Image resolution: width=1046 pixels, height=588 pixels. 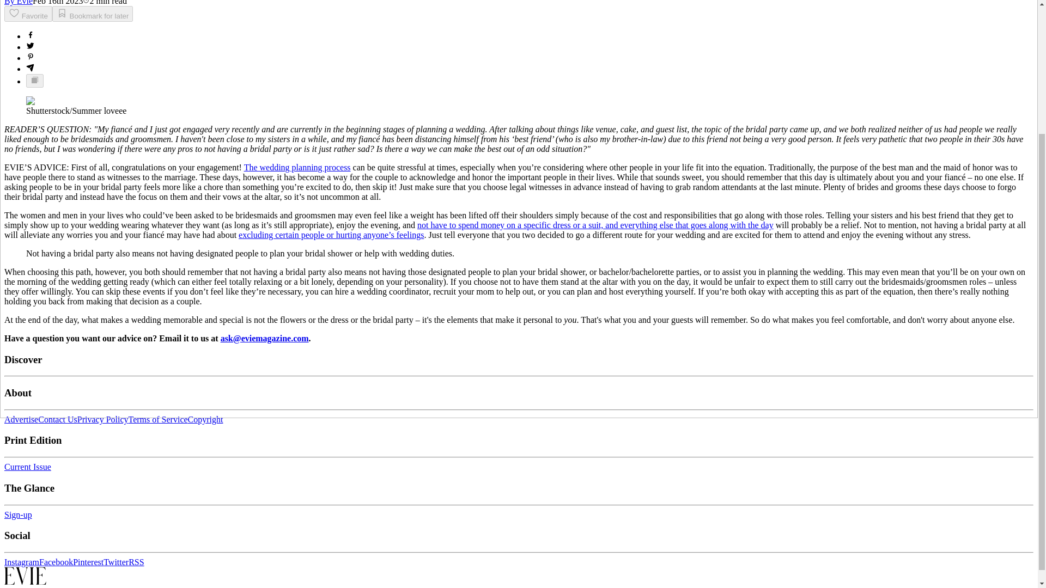 What do you see at coordinates (22, 562) in the screenshot?
I see `Instagram` at bounding box center [22, 562].